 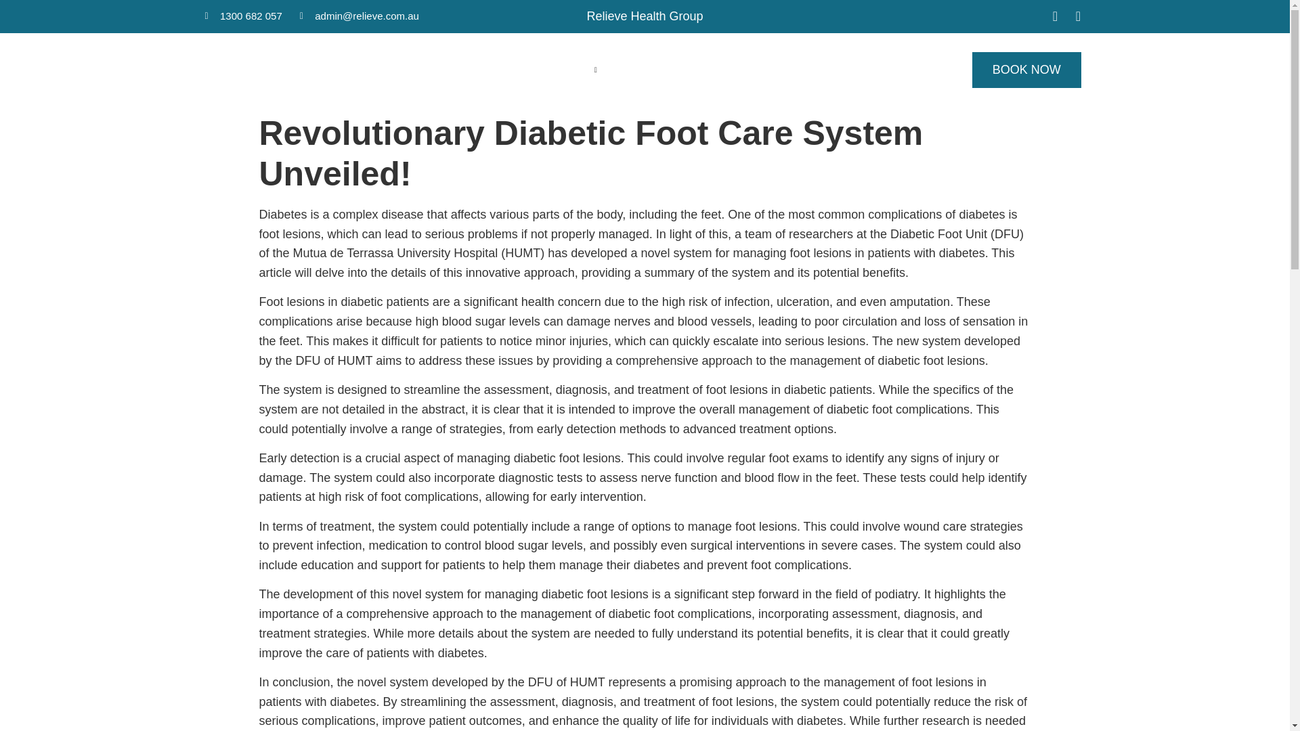 I want to click on Contact Us, so click(x=788, y=70).